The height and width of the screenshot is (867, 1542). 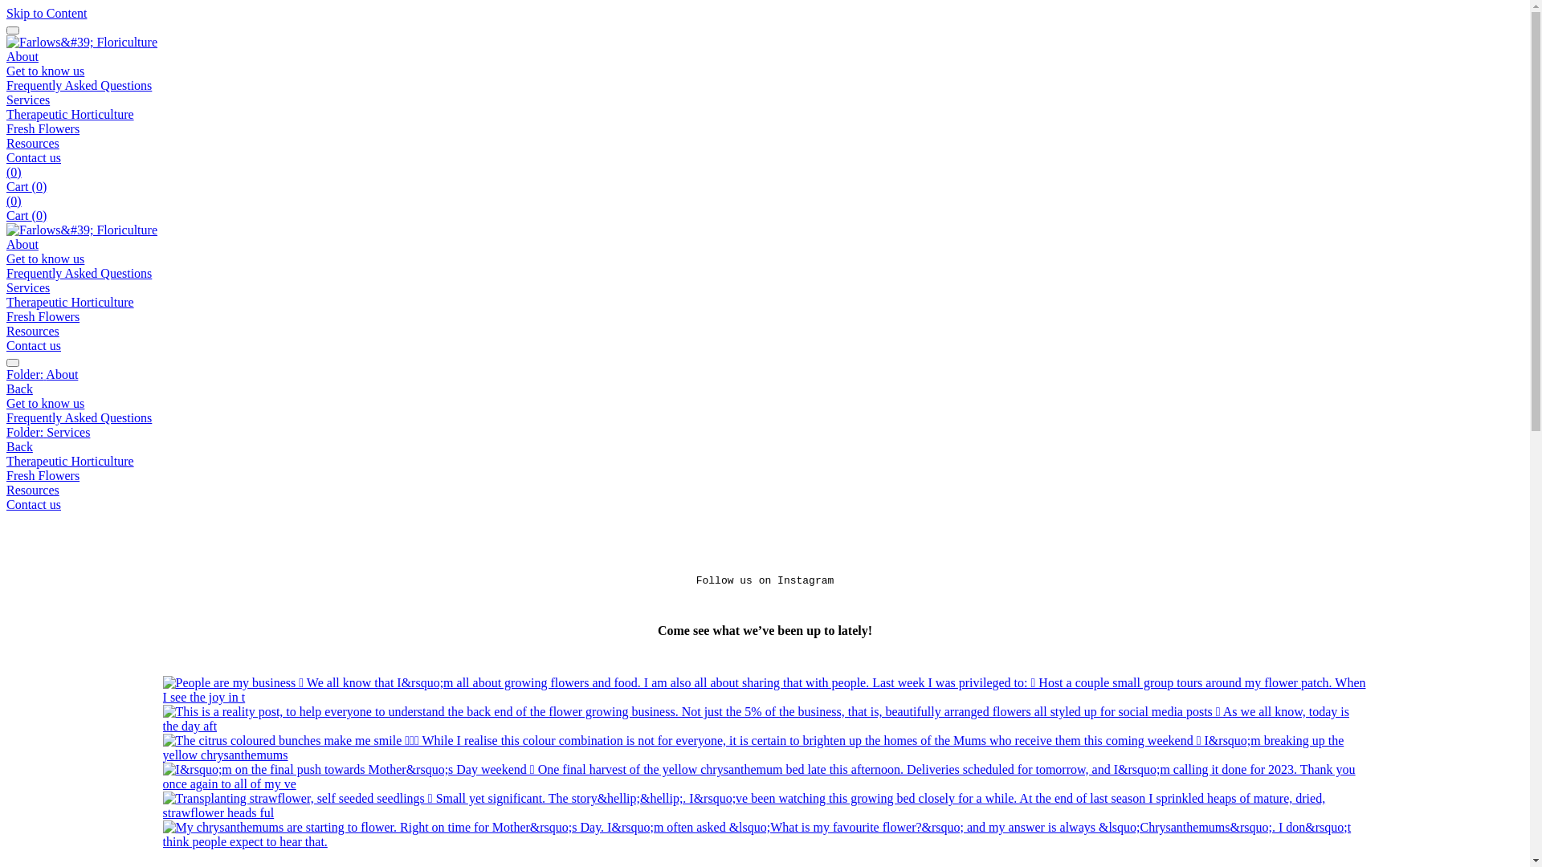 I want to click on Services, so click(x=28, y=100).